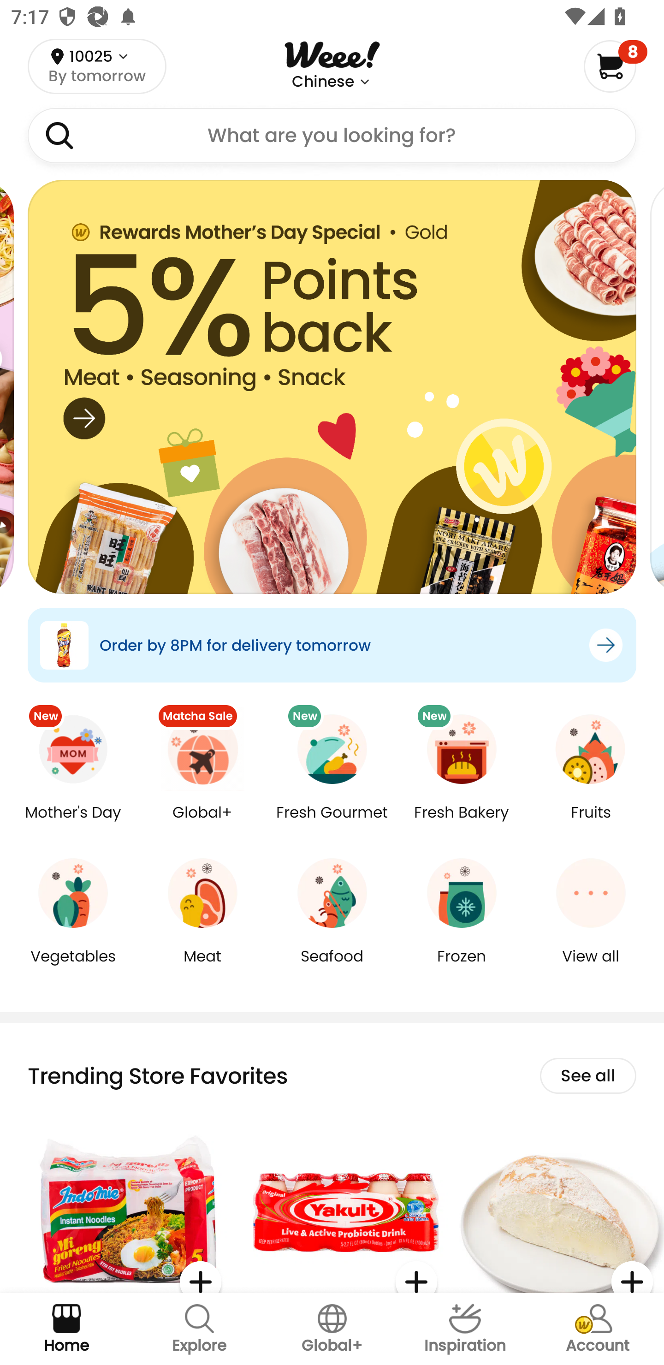 This screenshot has height=1365, width=664. Describe the element at coordinates (591, 824) in the screenshot. I see `Fruits` at that location.